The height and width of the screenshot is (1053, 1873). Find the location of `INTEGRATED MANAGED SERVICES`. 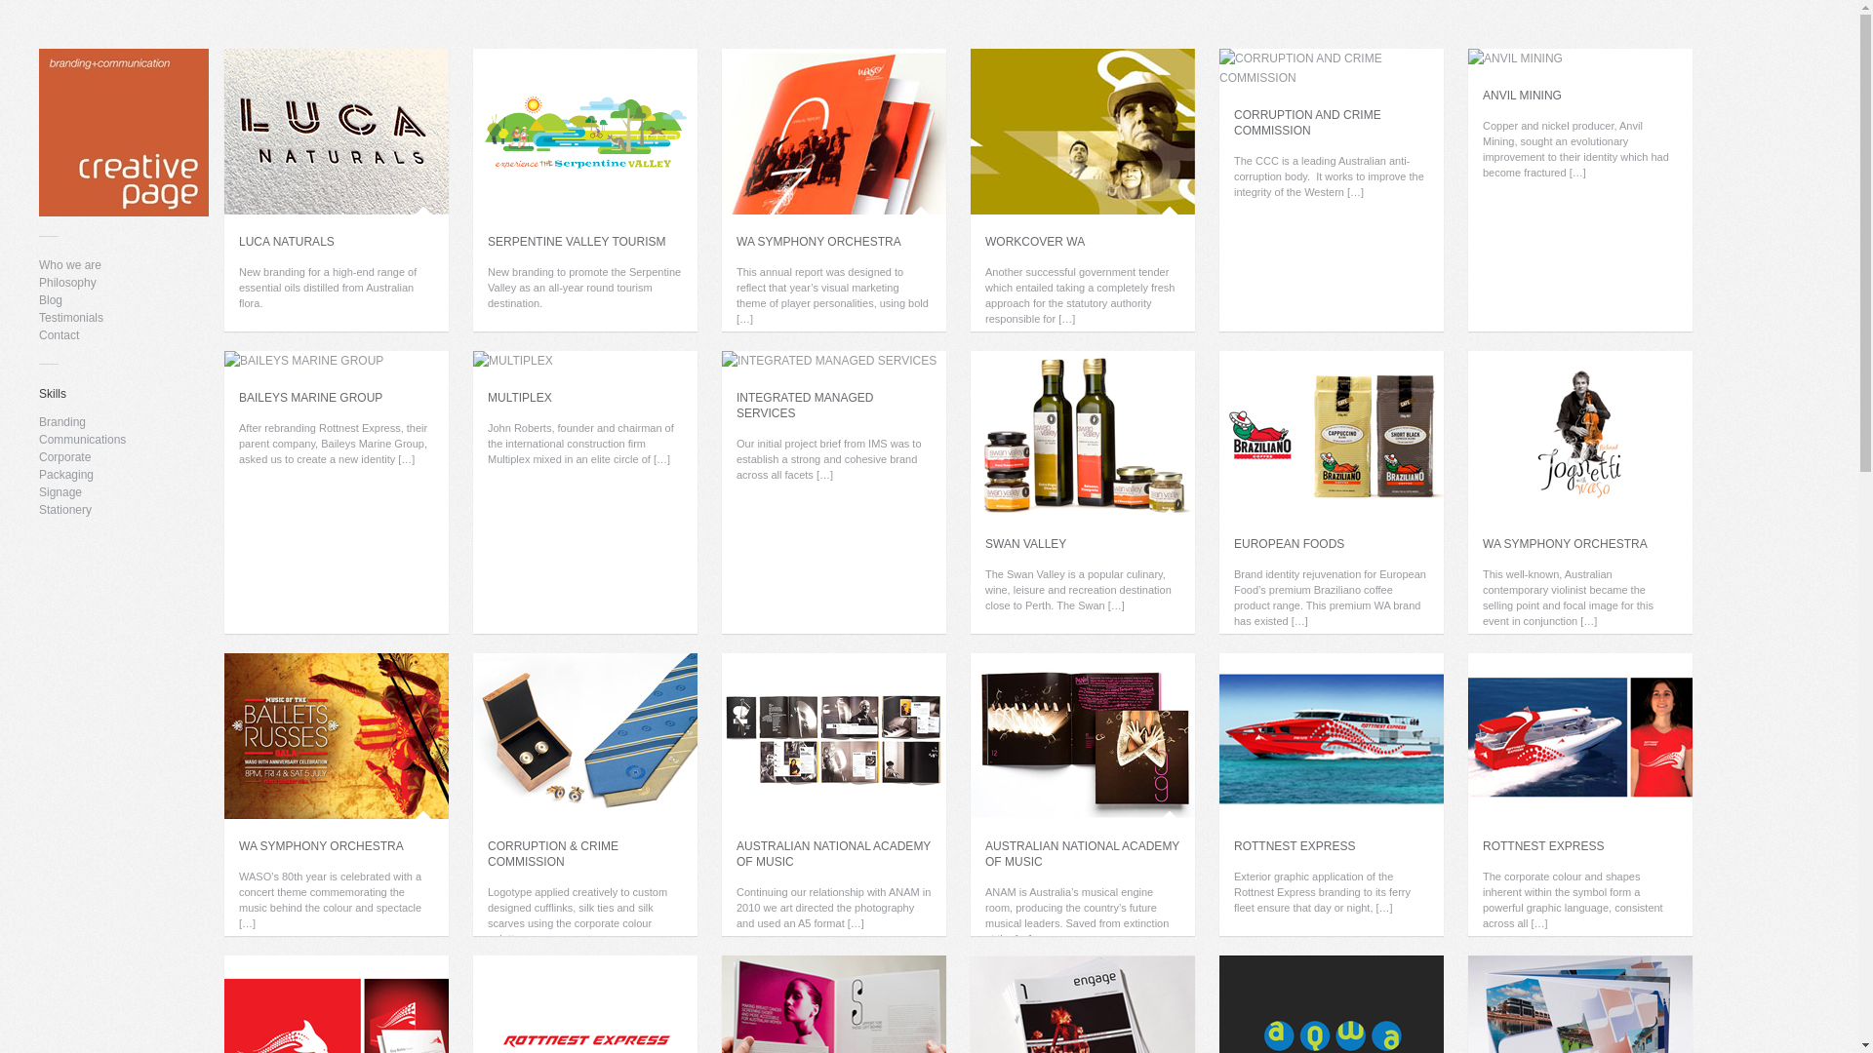

INTEGRATED MANAGED SERVICES is located at coordinates (829, 361).